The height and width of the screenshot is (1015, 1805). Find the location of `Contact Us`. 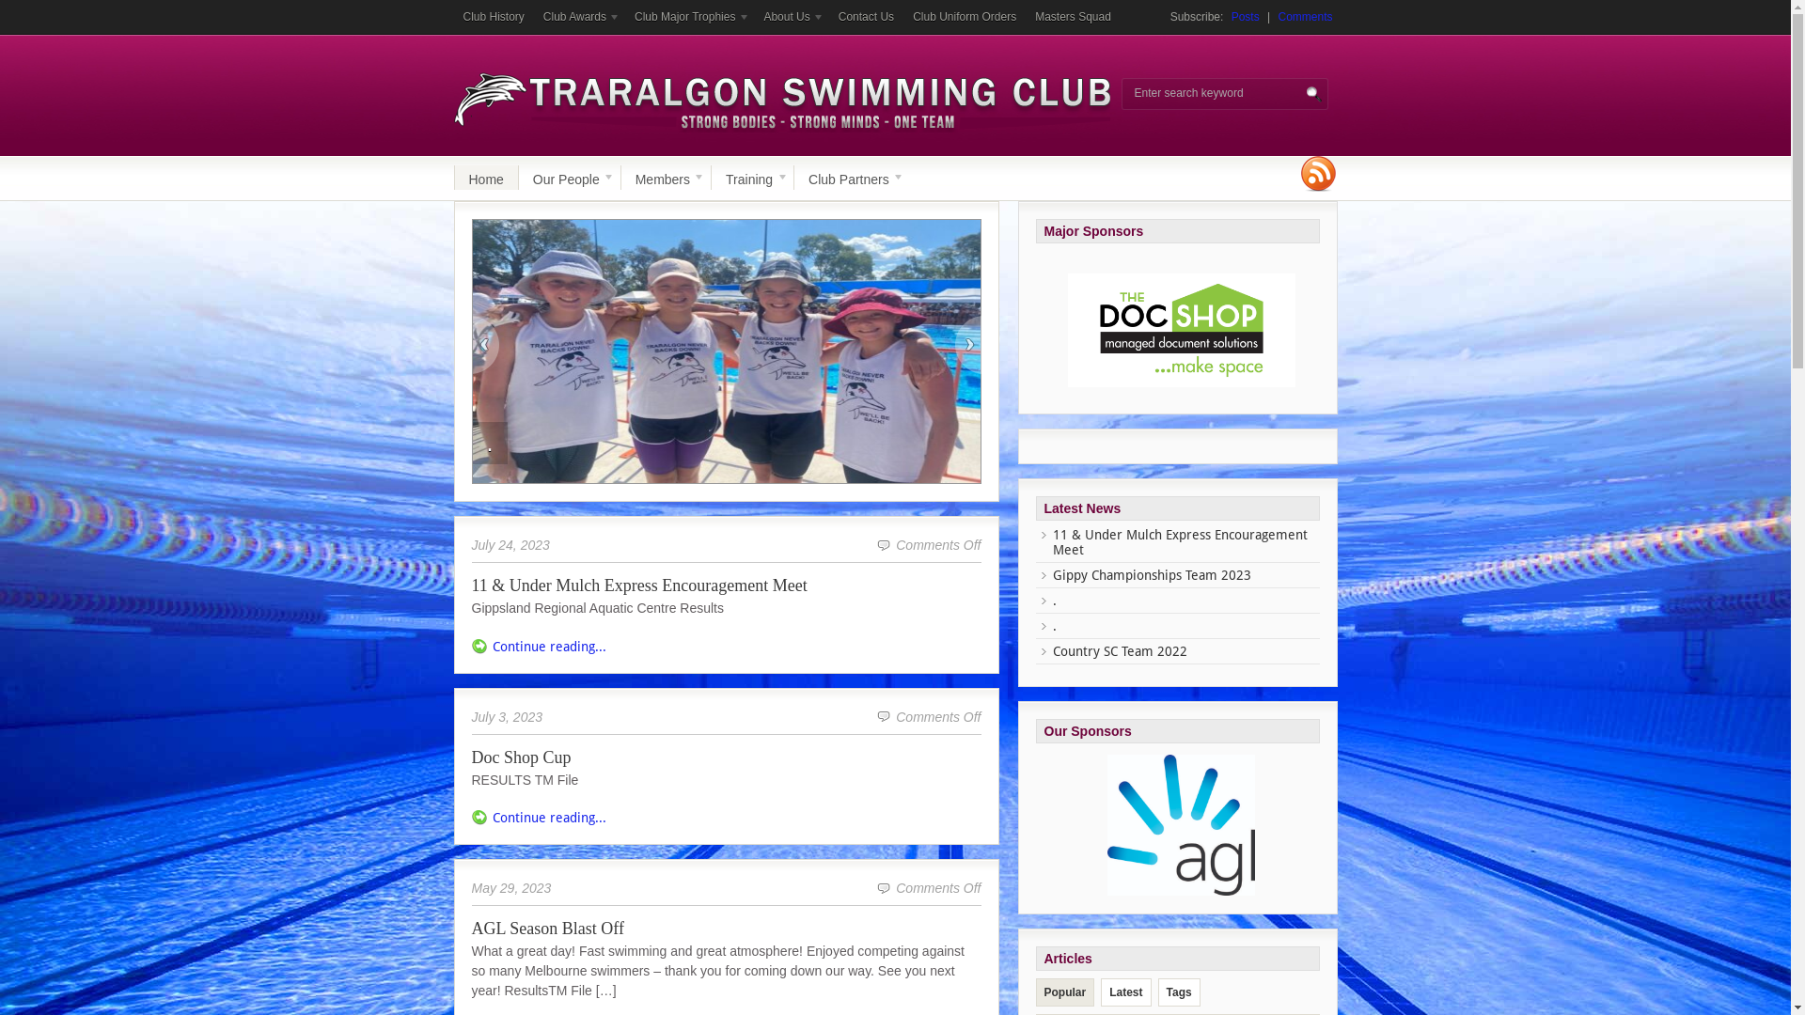

Contact Us is located at coordinates (867, 17).